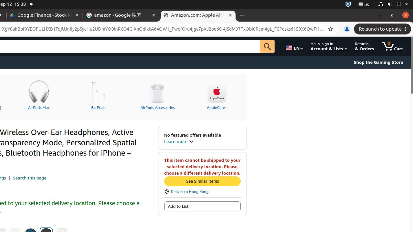  Describe the element at coordinates (378, 62) in the screenshot. I see `Shop the Gaming Store` at that location.